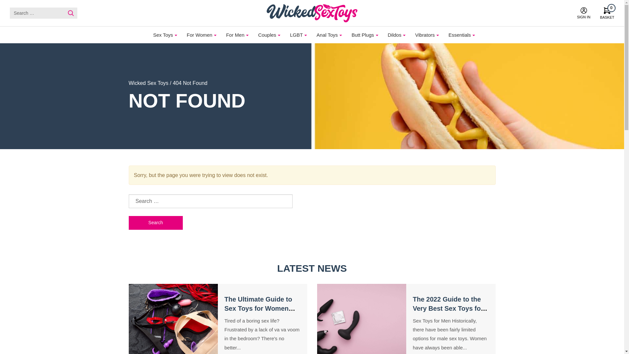  What do you see at coordinates (607, 13) in the screenshot?
I see `Search` at bounding box center [607, 13].